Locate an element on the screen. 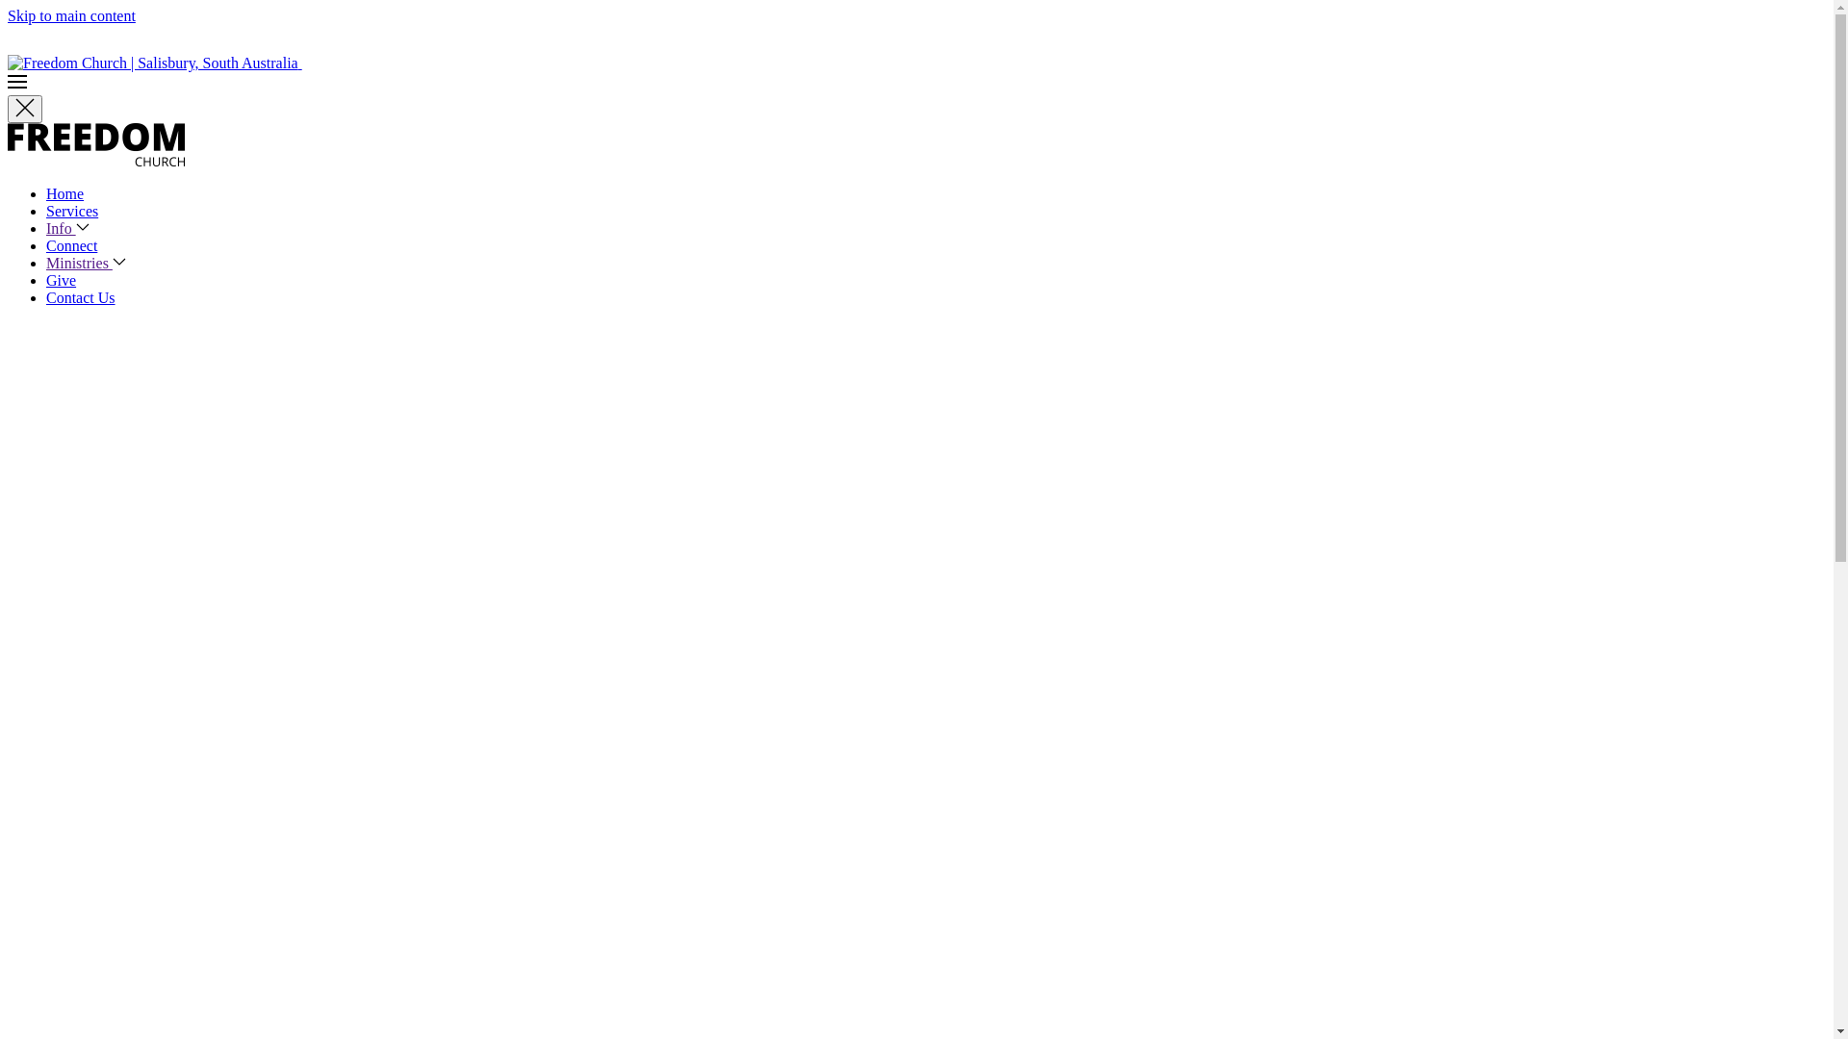 This screenshot has width=1848, height=1039. Info is located at coordinates (67, 229).